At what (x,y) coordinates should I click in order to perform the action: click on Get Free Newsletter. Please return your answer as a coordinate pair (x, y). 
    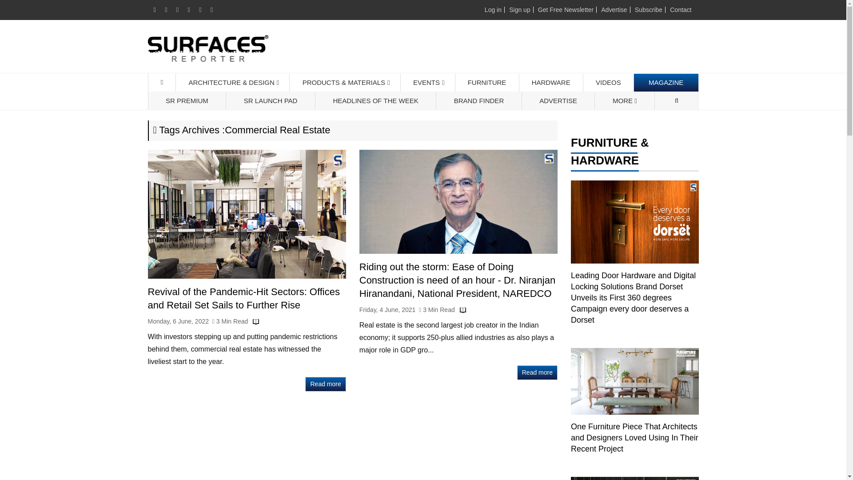
    Looking at the image, I should click on (566, 10).